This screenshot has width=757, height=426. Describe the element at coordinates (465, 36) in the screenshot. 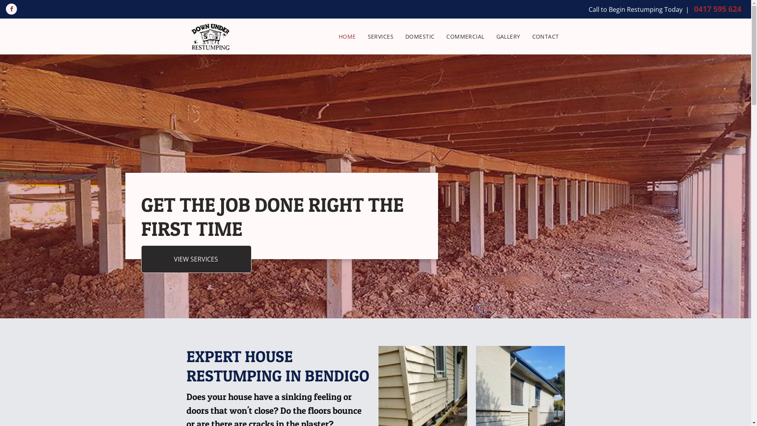

I see `COMMERCIAL` at that location.